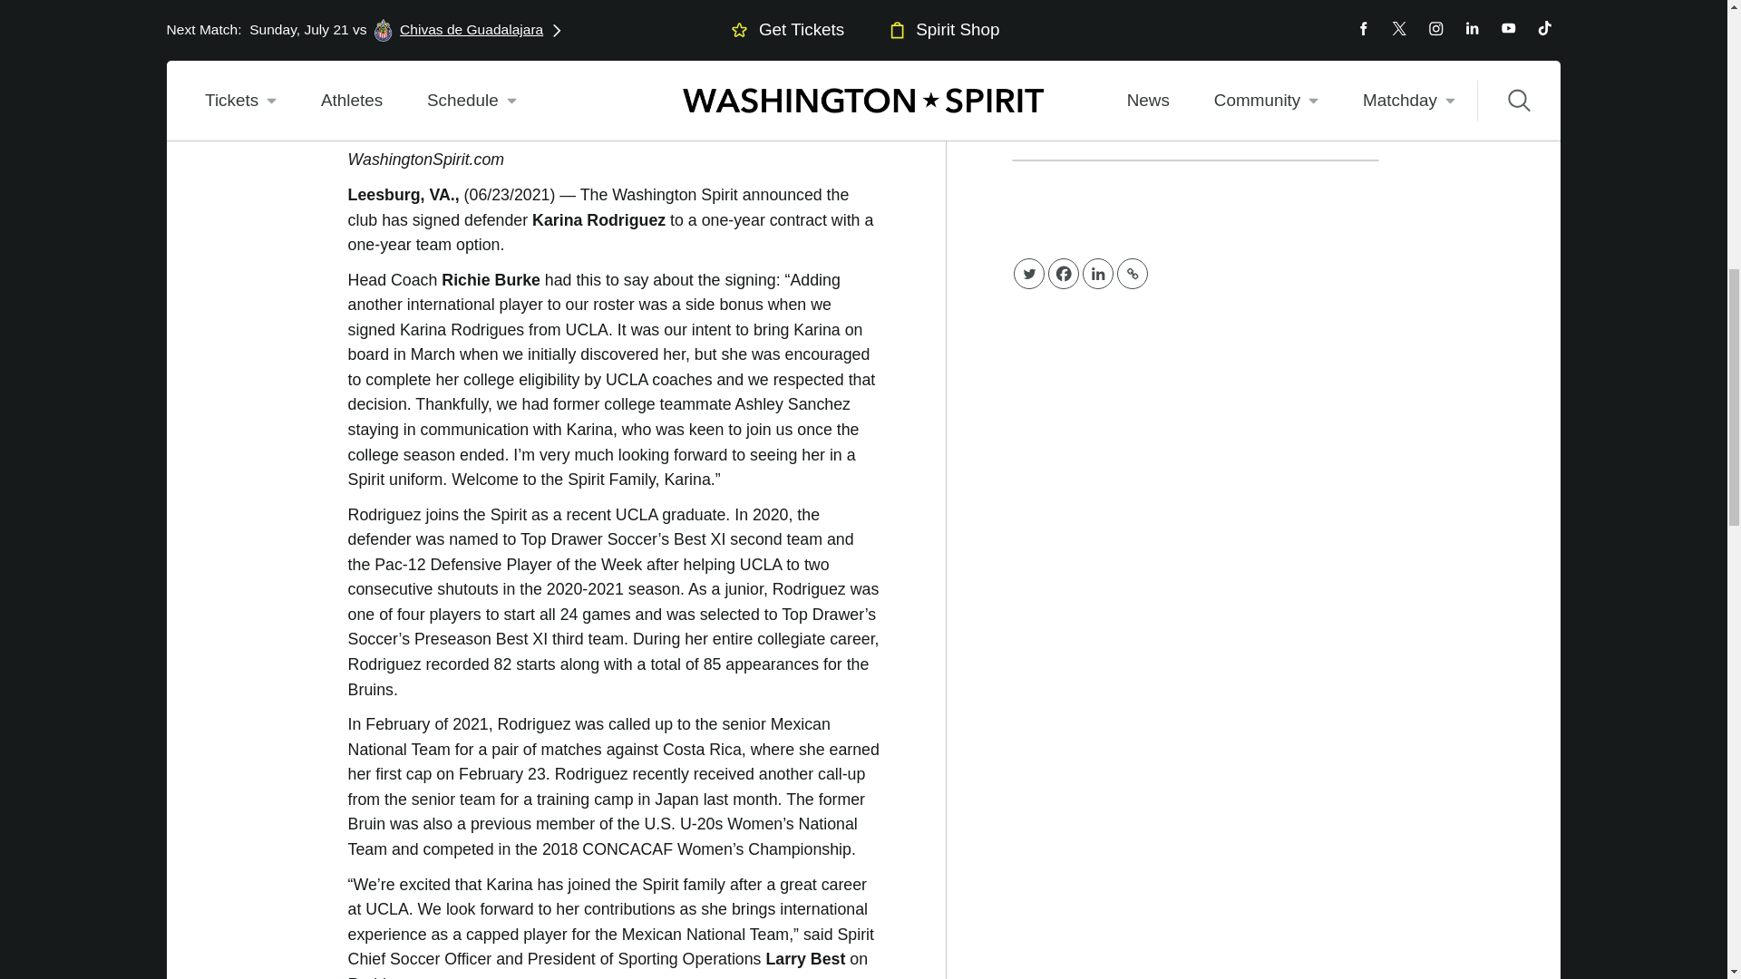 The height and width of the screenshot is (979, 1741). I want to click on Linkedin, so click(1098, 274).